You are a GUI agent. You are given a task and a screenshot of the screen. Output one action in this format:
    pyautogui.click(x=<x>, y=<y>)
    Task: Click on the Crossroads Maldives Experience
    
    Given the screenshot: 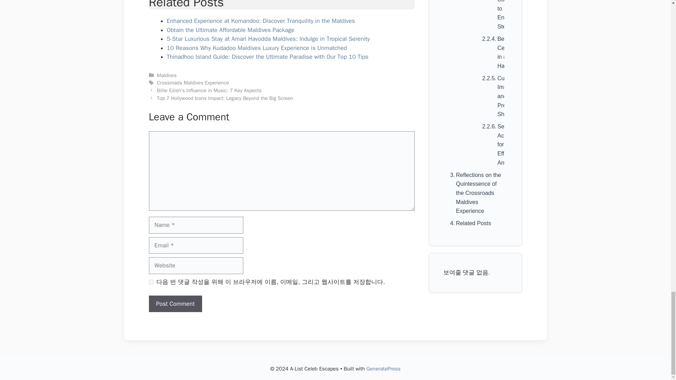 What is the action you would take?
    pyautogui.click(x=193, y=82)
    